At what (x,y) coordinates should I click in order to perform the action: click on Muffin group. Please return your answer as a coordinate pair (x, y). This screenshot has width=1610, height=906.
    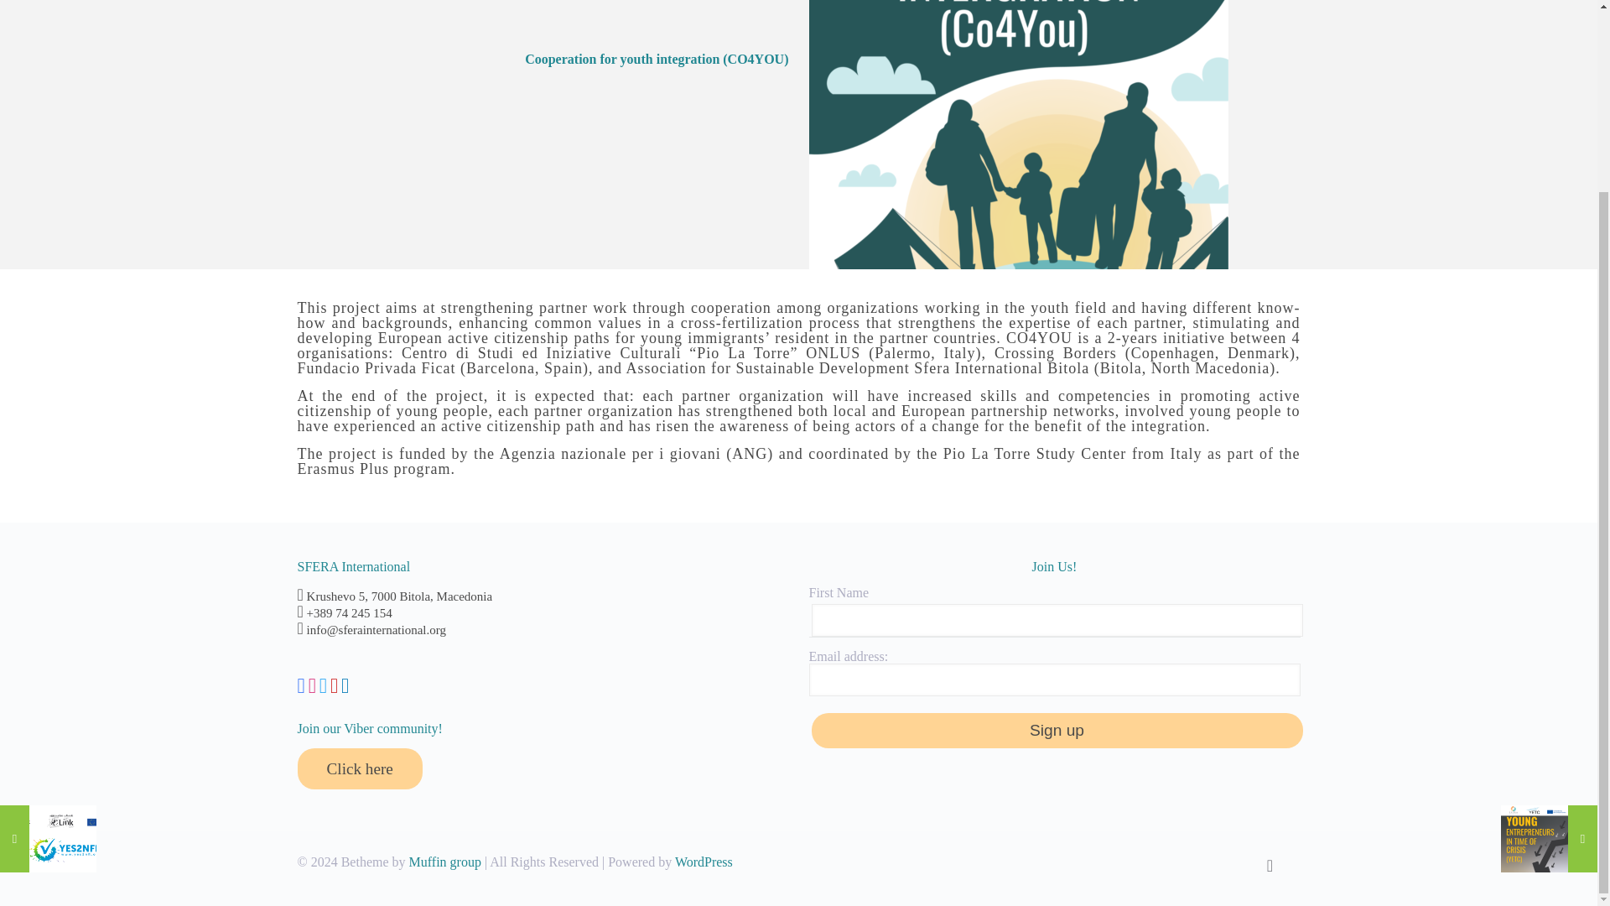
    Looking at the image, I should click on (444, 862).